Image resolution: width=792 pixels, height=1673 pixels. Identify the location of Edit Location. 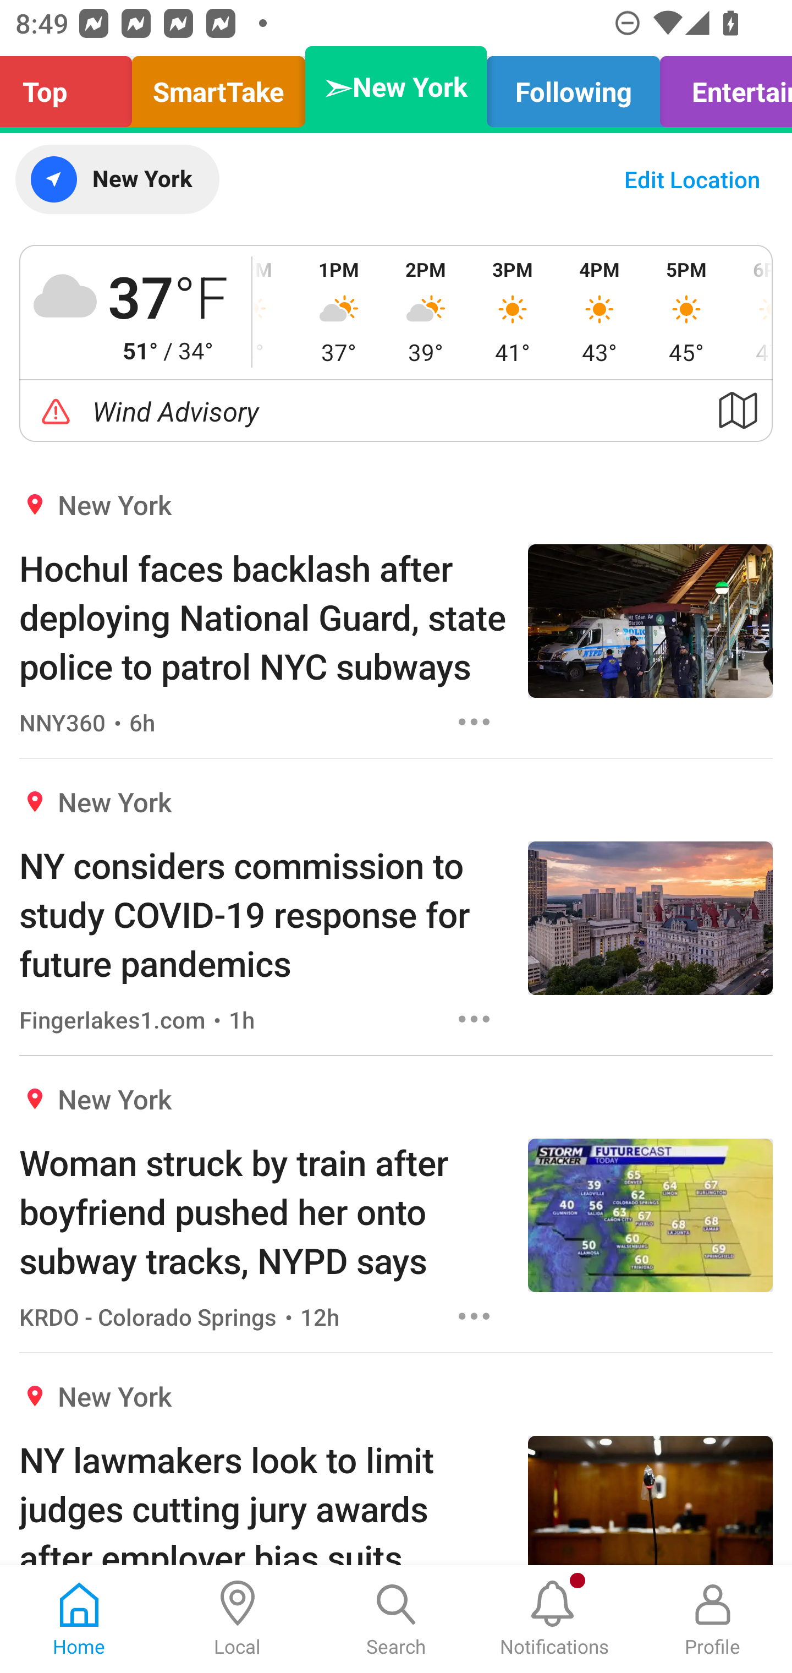
(692, 179).